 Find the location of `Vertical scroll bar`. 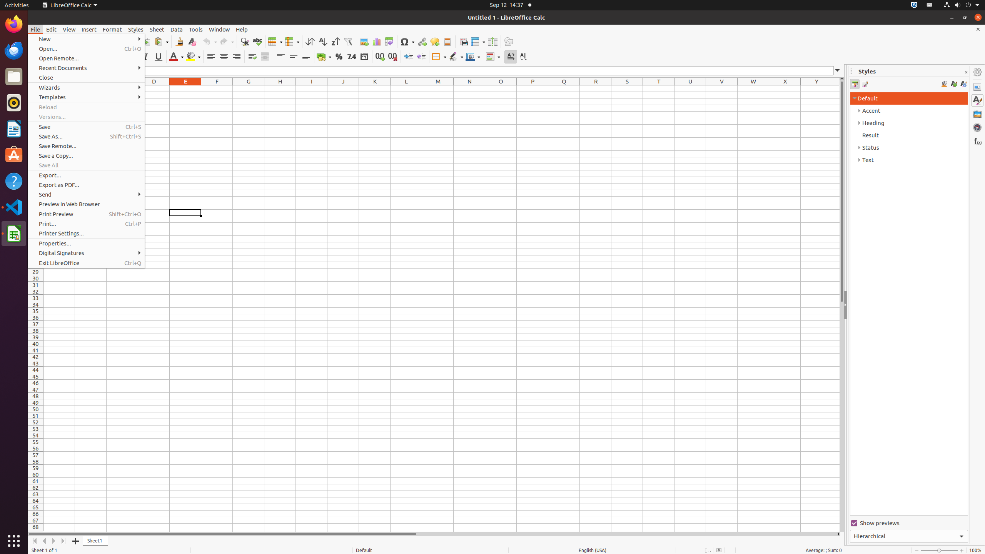

Vertical scroll bar is located at coordinates (842, 305).